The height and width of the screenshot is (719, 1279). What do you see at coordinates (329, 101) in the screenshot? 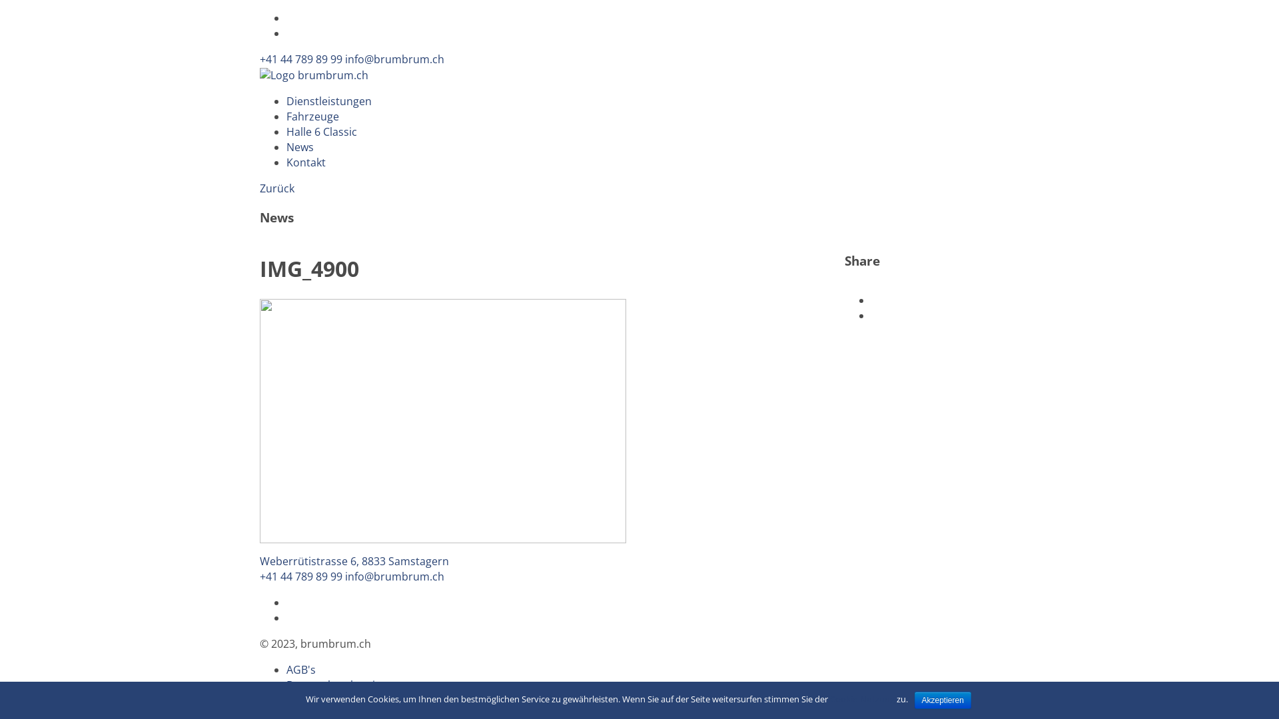
I see `Dienstleistungen` at bounding box center [329, 101].